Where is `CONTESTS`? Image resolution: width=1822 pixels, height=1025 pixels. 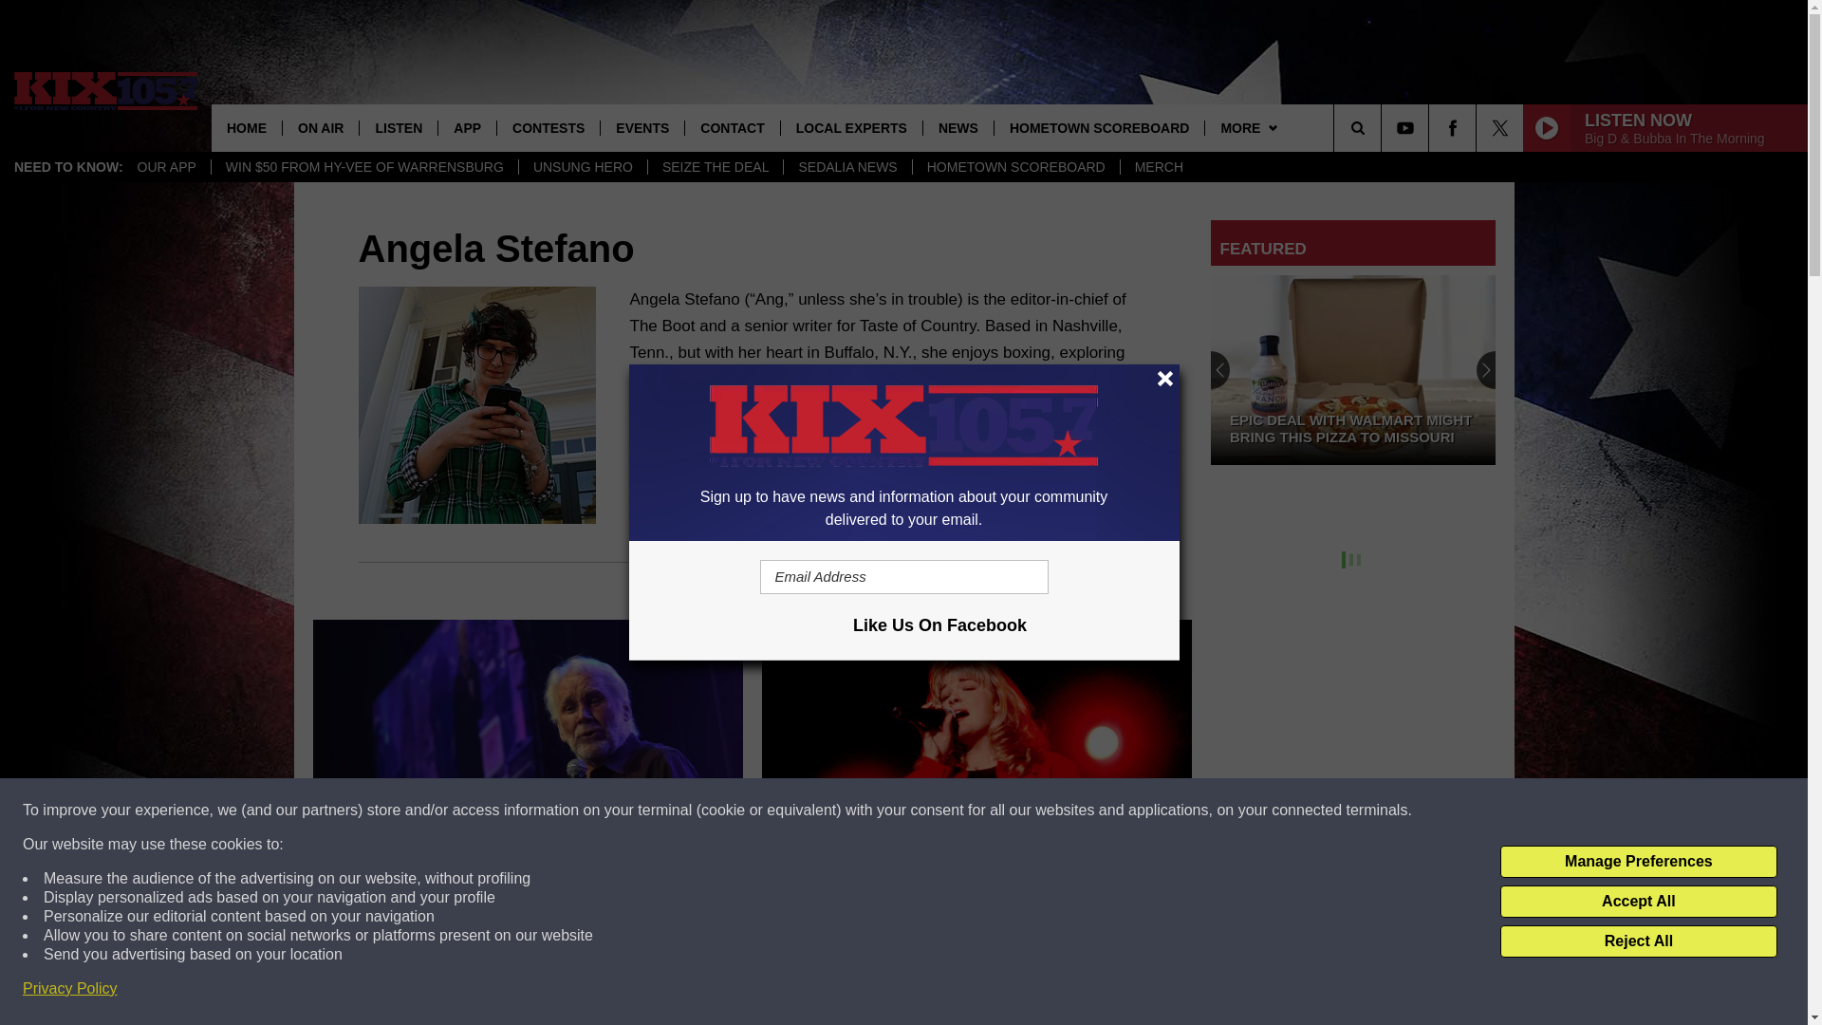
CONTESTS is located at coordinates (547, 127).